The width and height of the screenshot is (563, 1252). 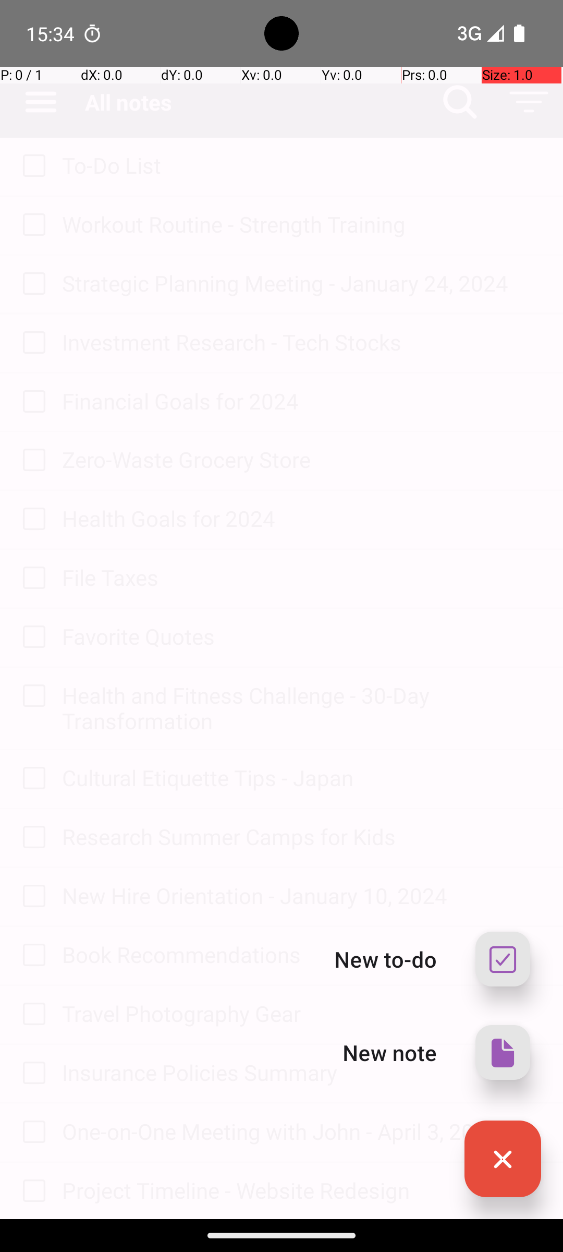 I want to click on To-Do List, so click(x=302, y=165).